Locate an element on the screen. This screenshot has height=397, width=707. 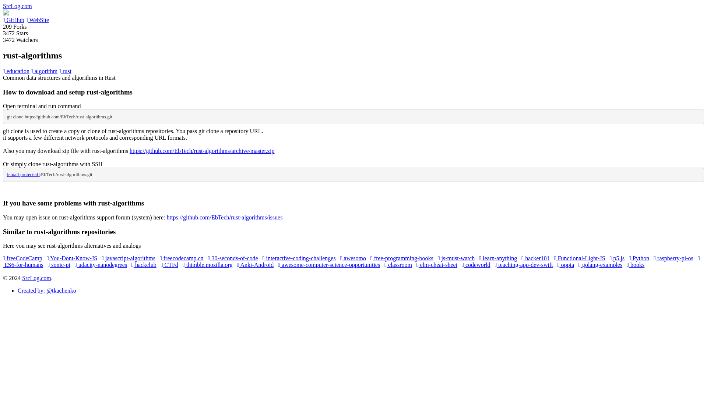
 js-must-watch is located at coordinates (456, 258).